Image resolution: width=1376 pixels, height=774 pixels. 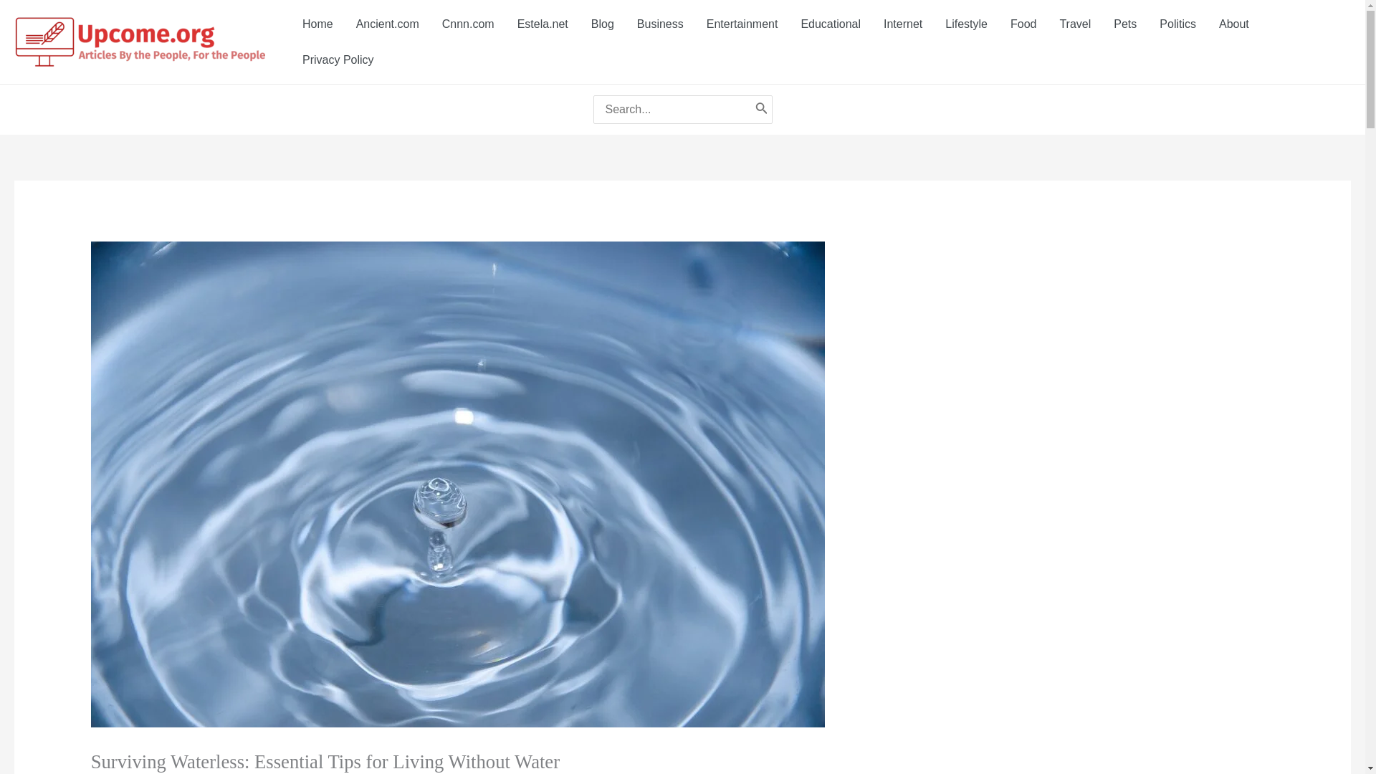 I want to click on Business, so click(x=660, y=23).